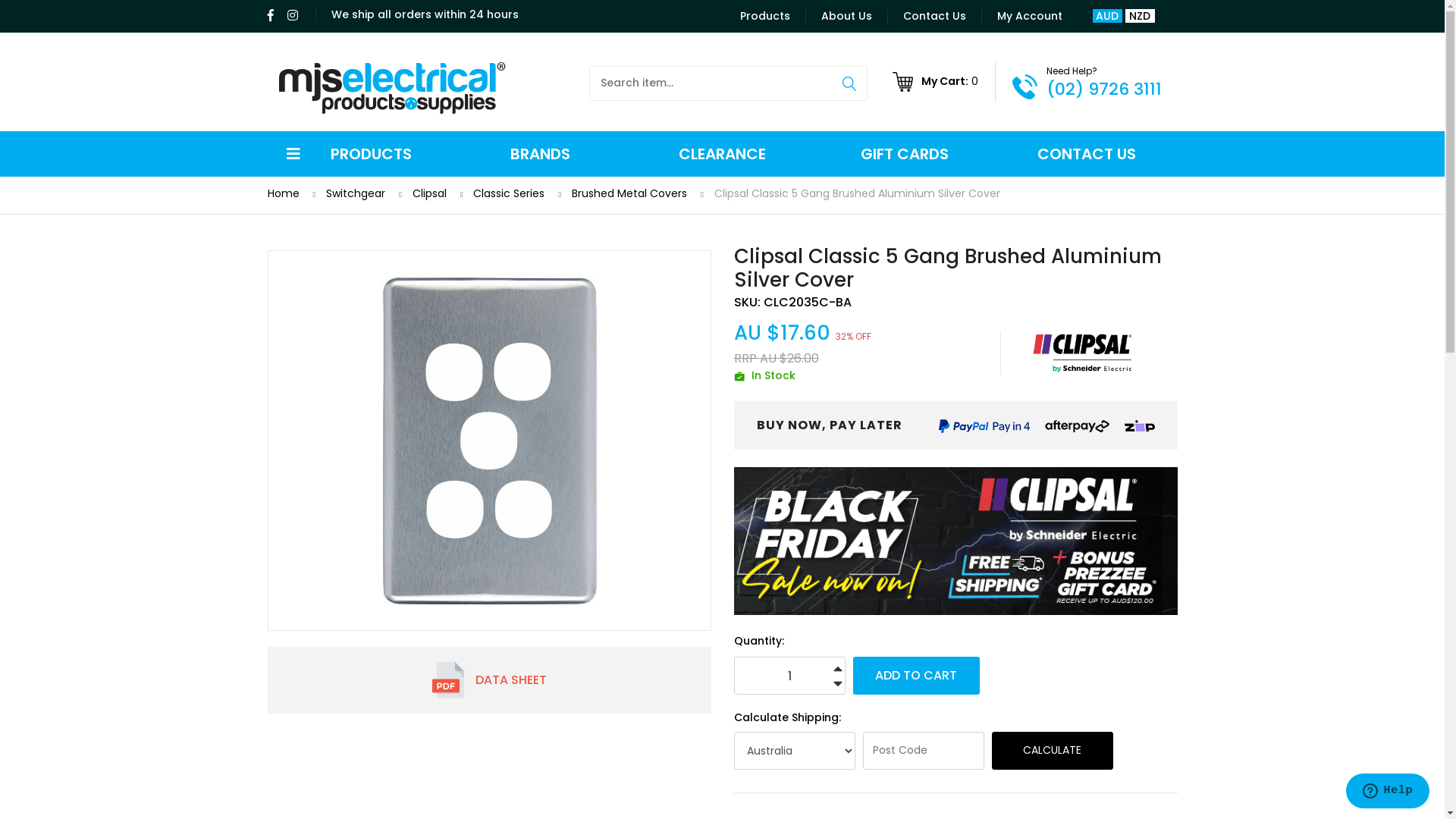  Describe the element at coordinates (540, 154) in the screenshot. I see `BRANDS` at that location.